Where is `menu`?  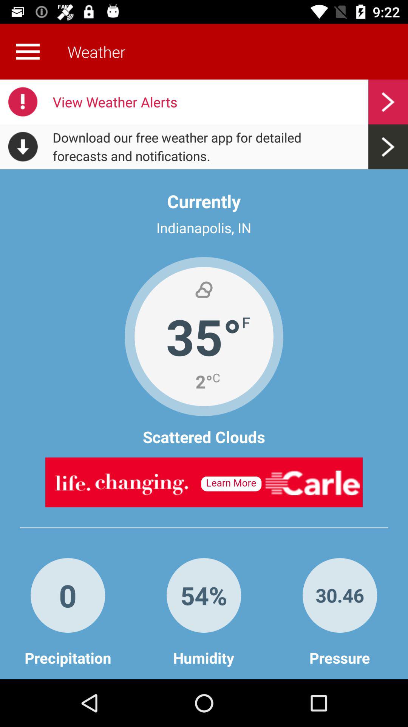 menu is located at coordinates (28, 51).